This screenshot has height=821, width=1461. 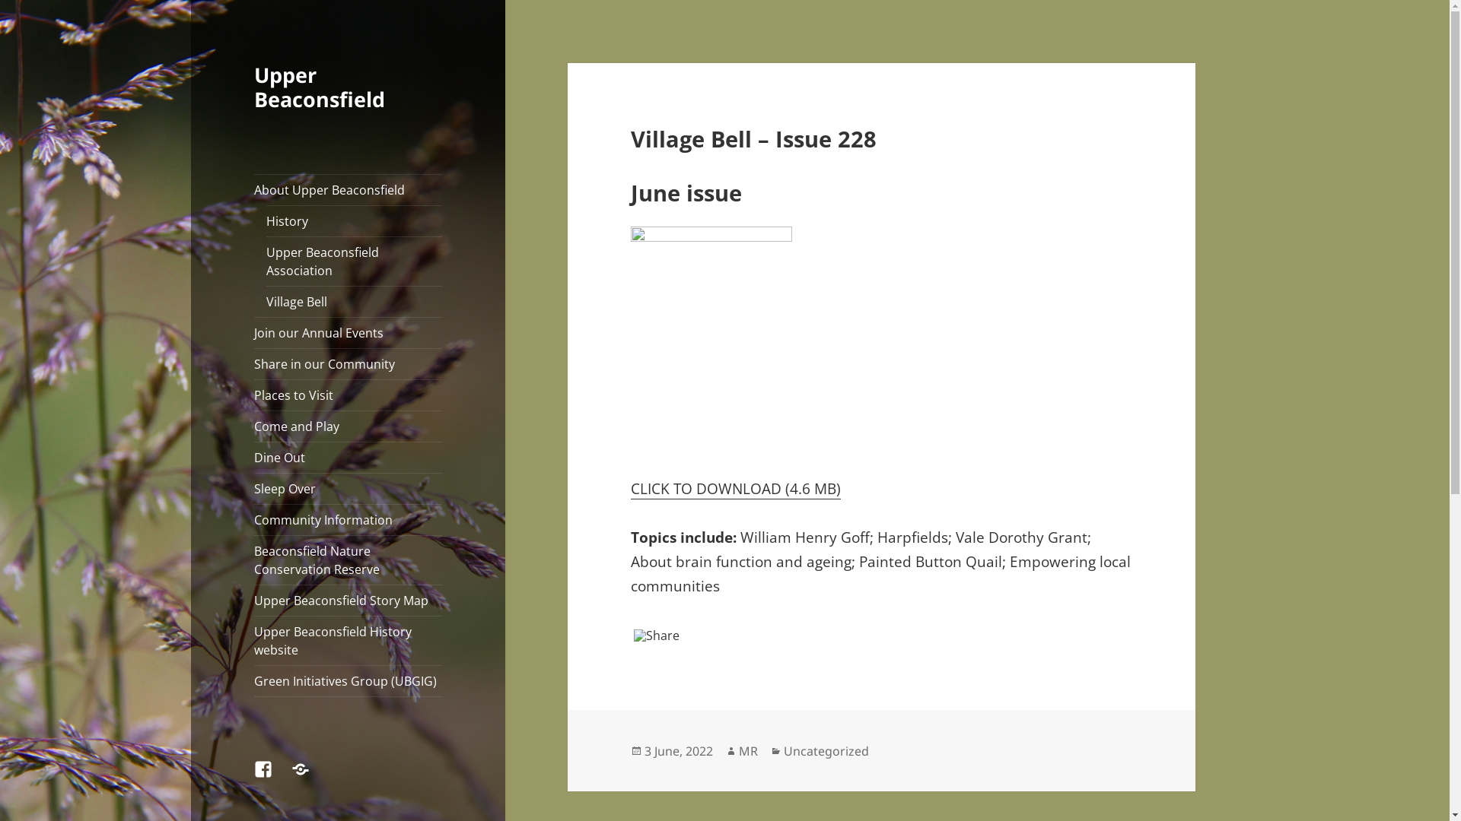 I want to click on Upper Beaconsfield History website, so click(x=349, y=641).